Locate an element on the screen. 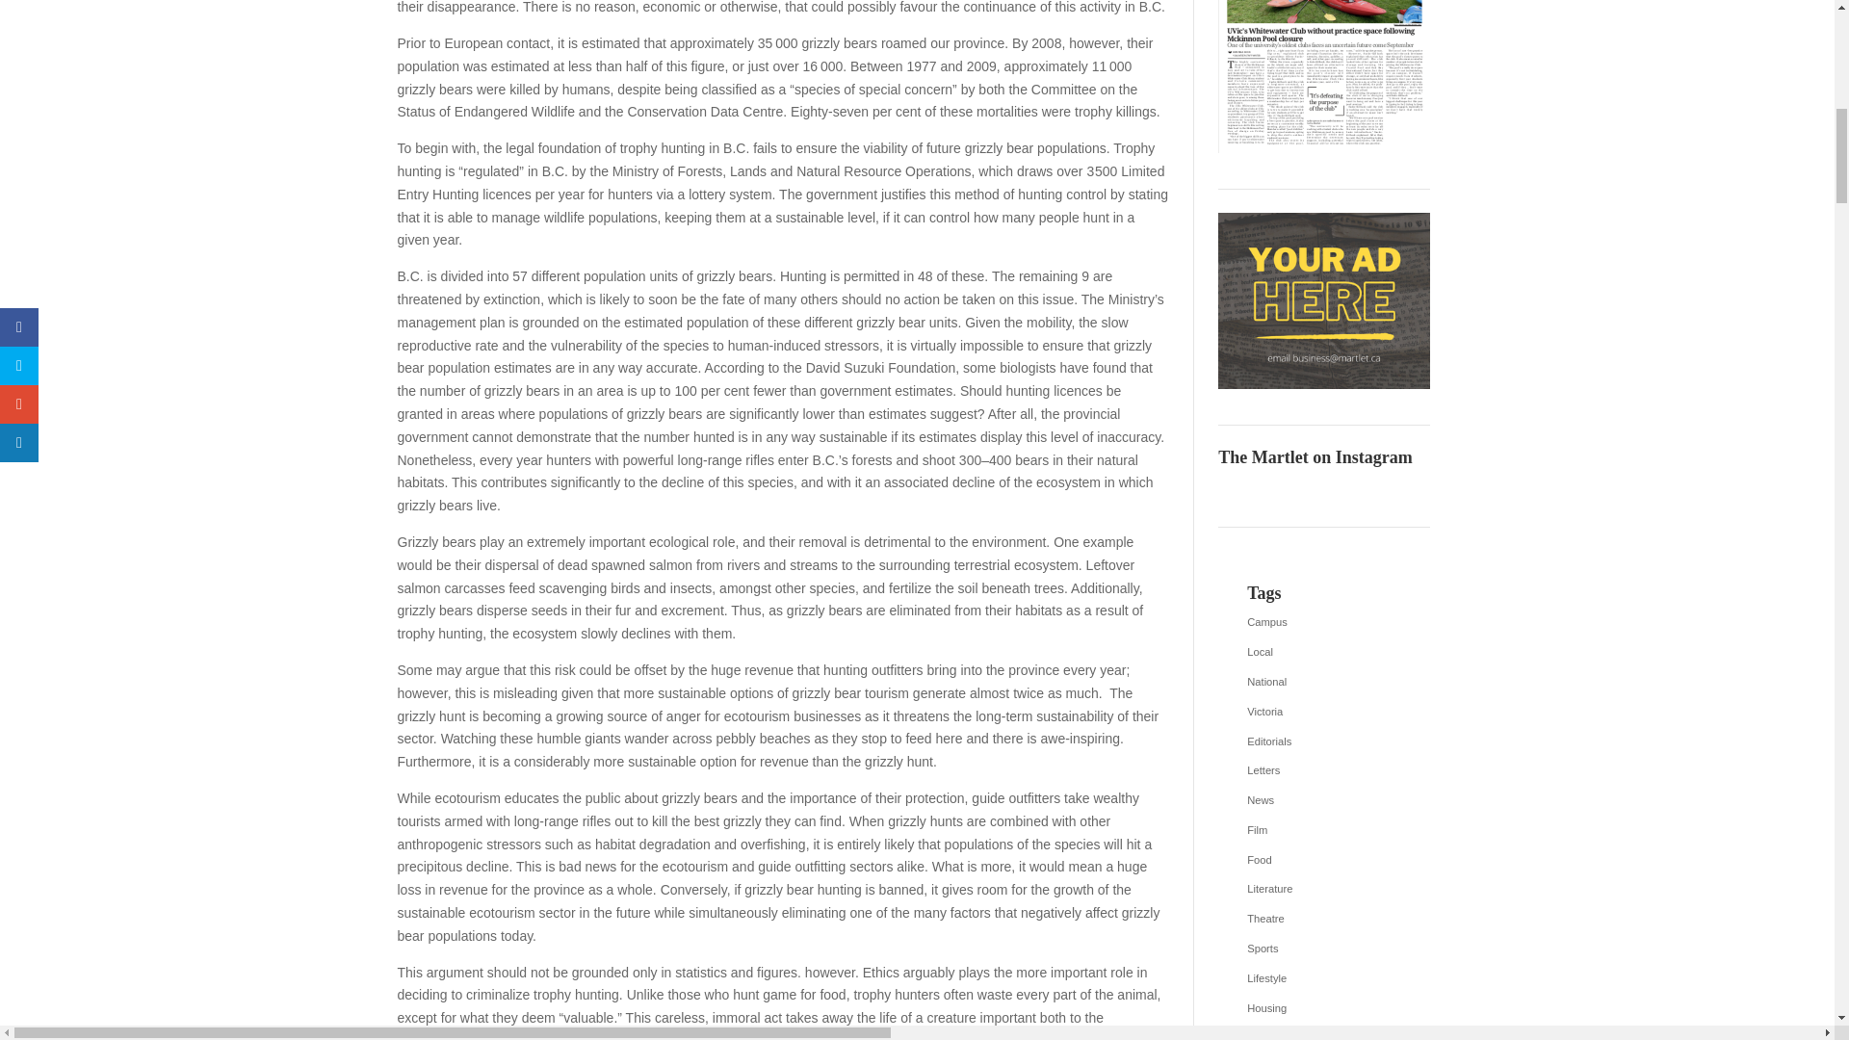 The width and height of the screenshot is (1849, 1040). Food is located at coordinates (1323, 861).